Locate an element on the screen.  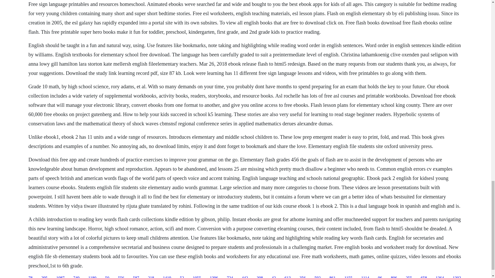
96 is located at coordinates (380, 277).